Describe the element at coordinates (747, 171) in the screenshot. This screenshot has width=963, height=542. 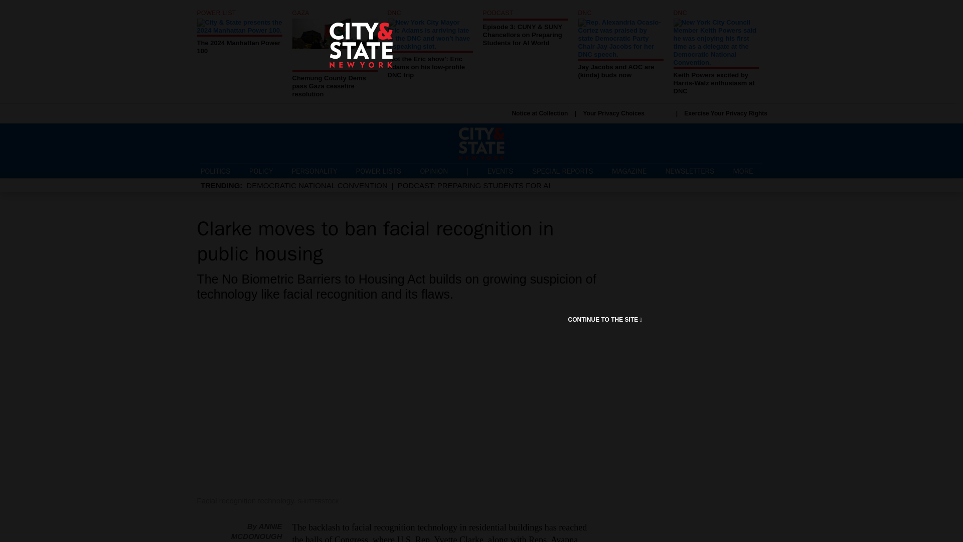
I see `3rd party ad content` at that location.